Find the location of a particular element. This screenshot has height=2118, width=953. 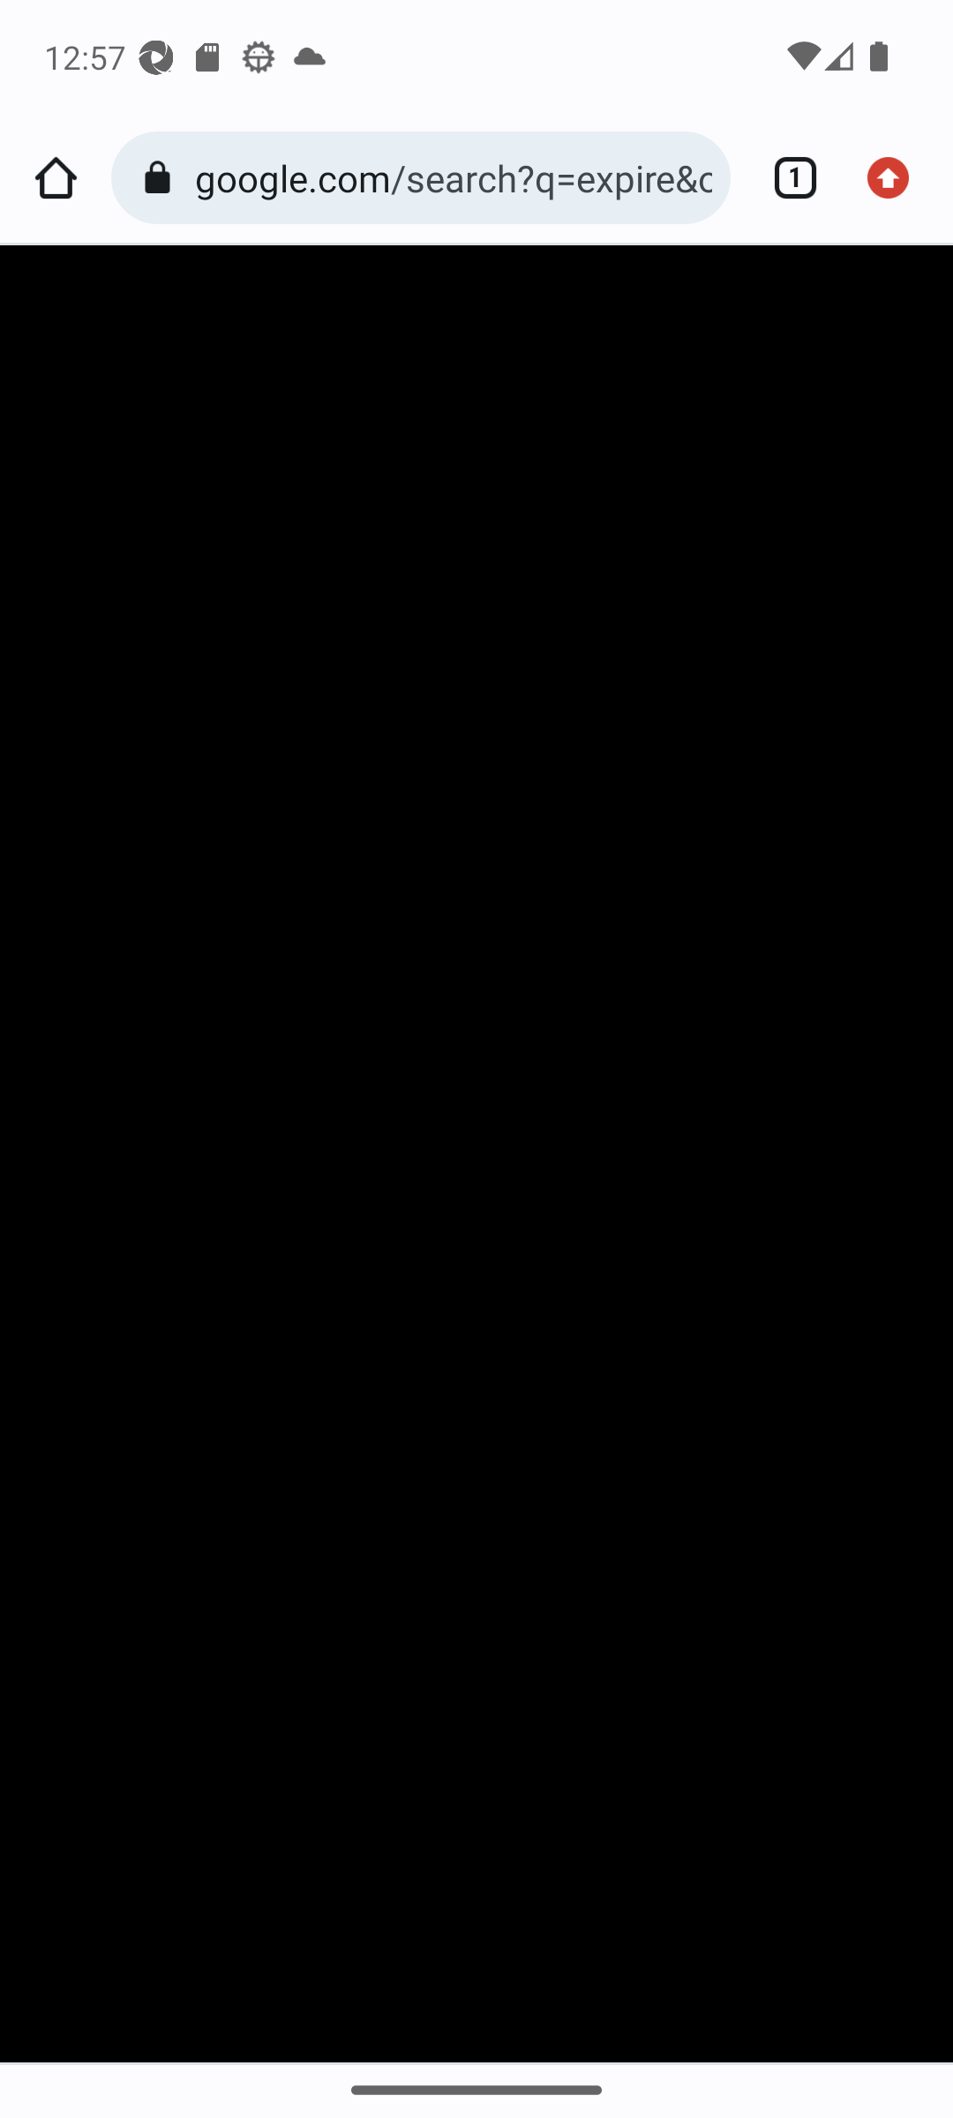

Update available. More options is located at coordinates (897, 178).